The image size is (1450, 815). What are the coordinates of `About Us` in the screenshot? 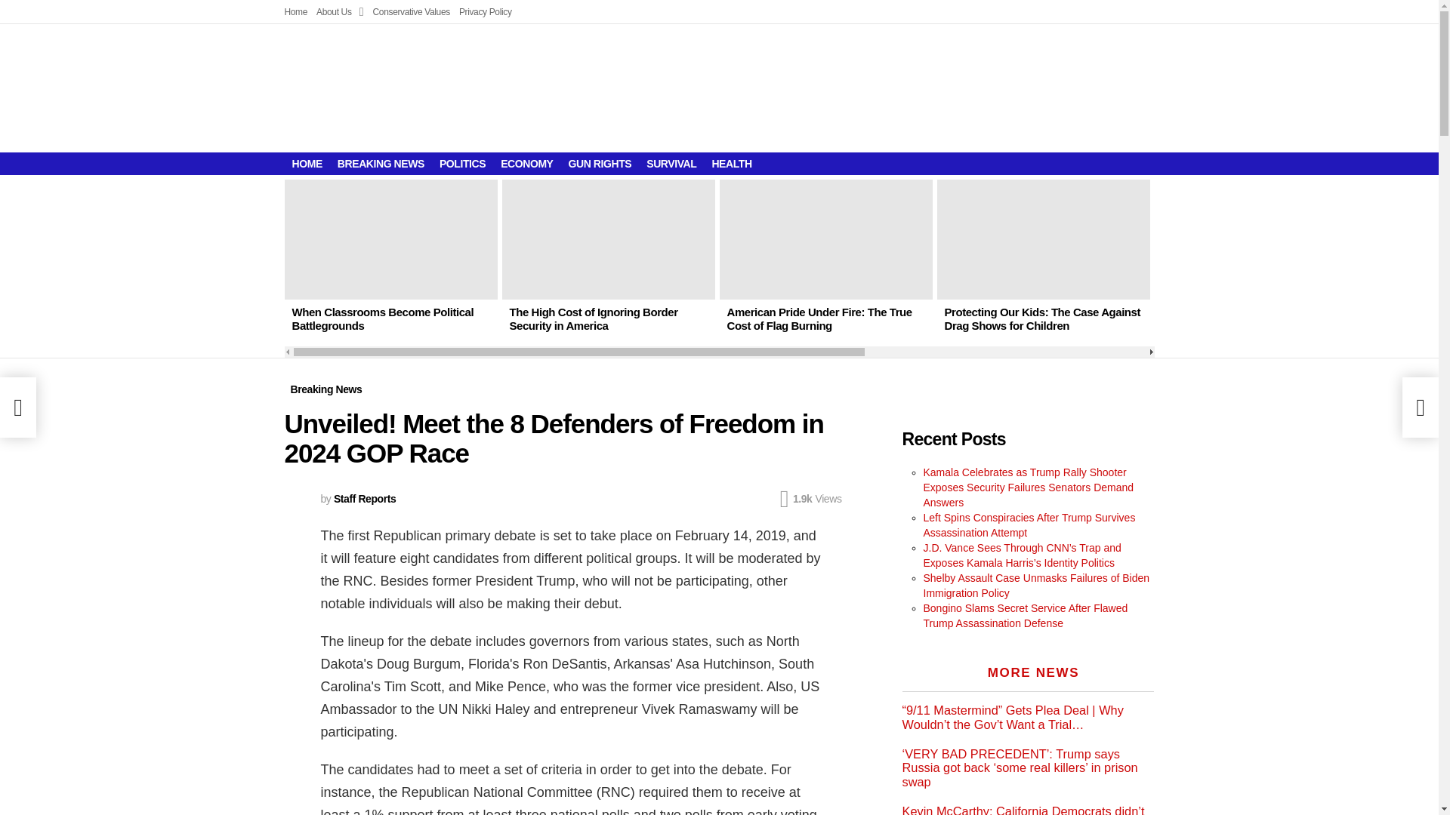 It's located at (340, 12).